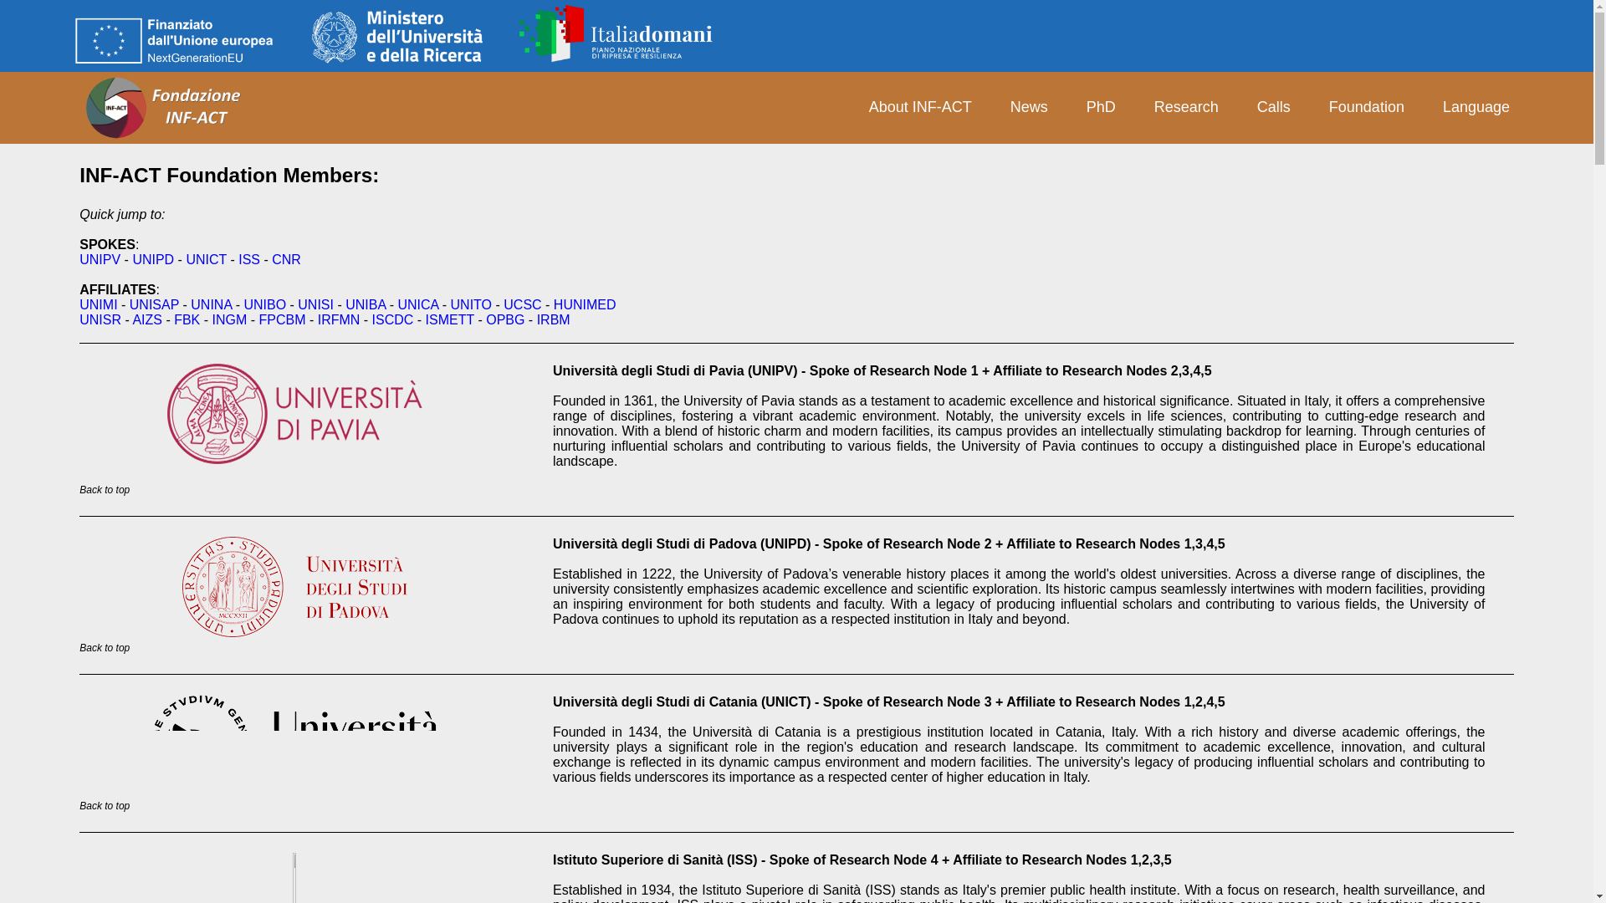 This screenshot has width=1606, height=903. Describe the element at coordinates (100, 259) in the screenshot. I see `UNIPD` at that location.